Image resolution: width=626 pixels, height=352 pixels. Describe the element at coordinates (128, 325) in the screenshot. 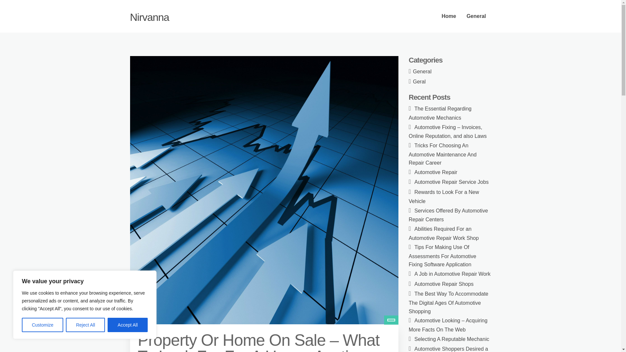

I see `Accept All` at that location.